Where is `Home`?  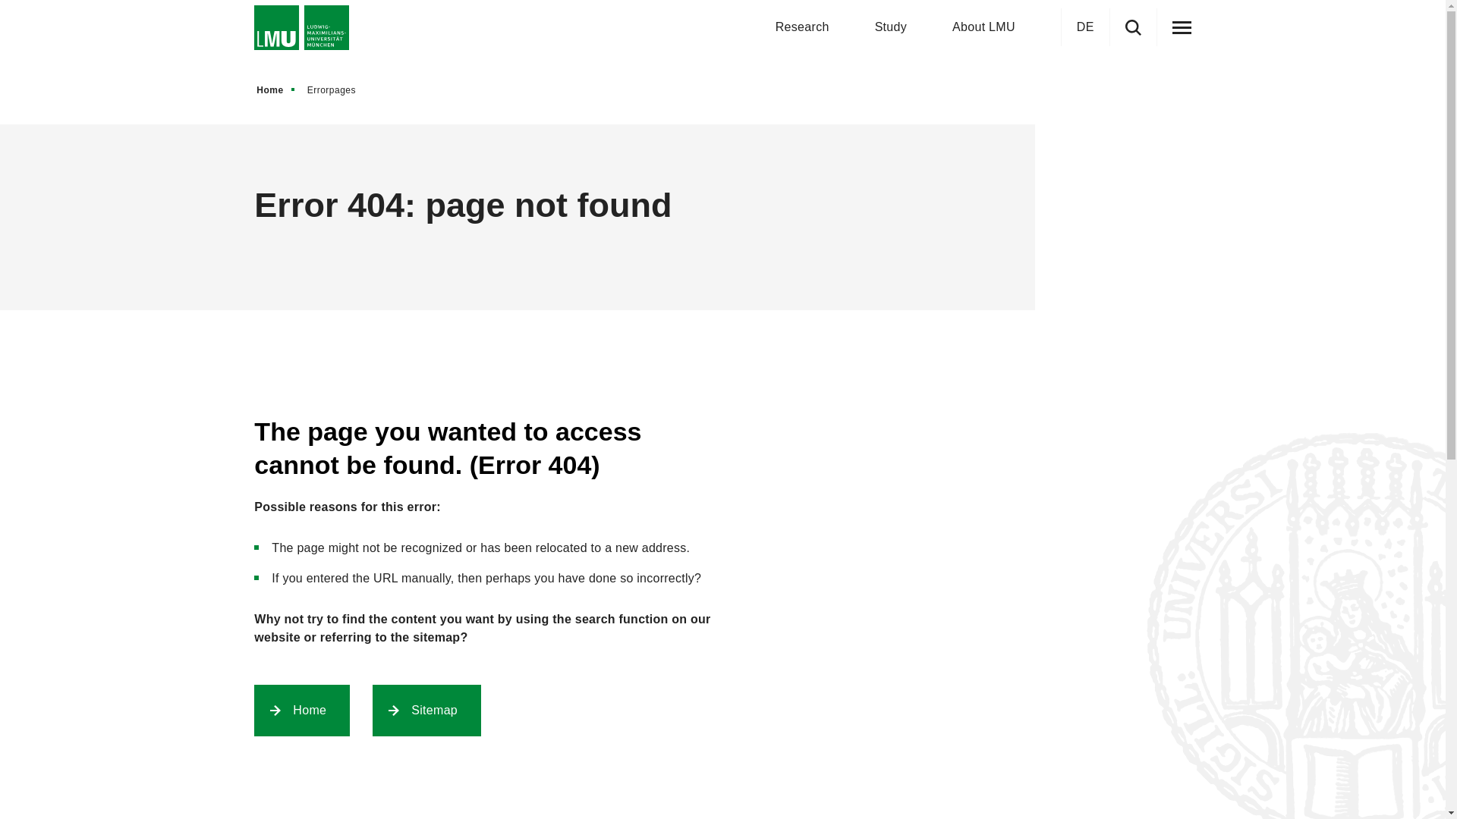
Home is located at coordinates (302, 710).